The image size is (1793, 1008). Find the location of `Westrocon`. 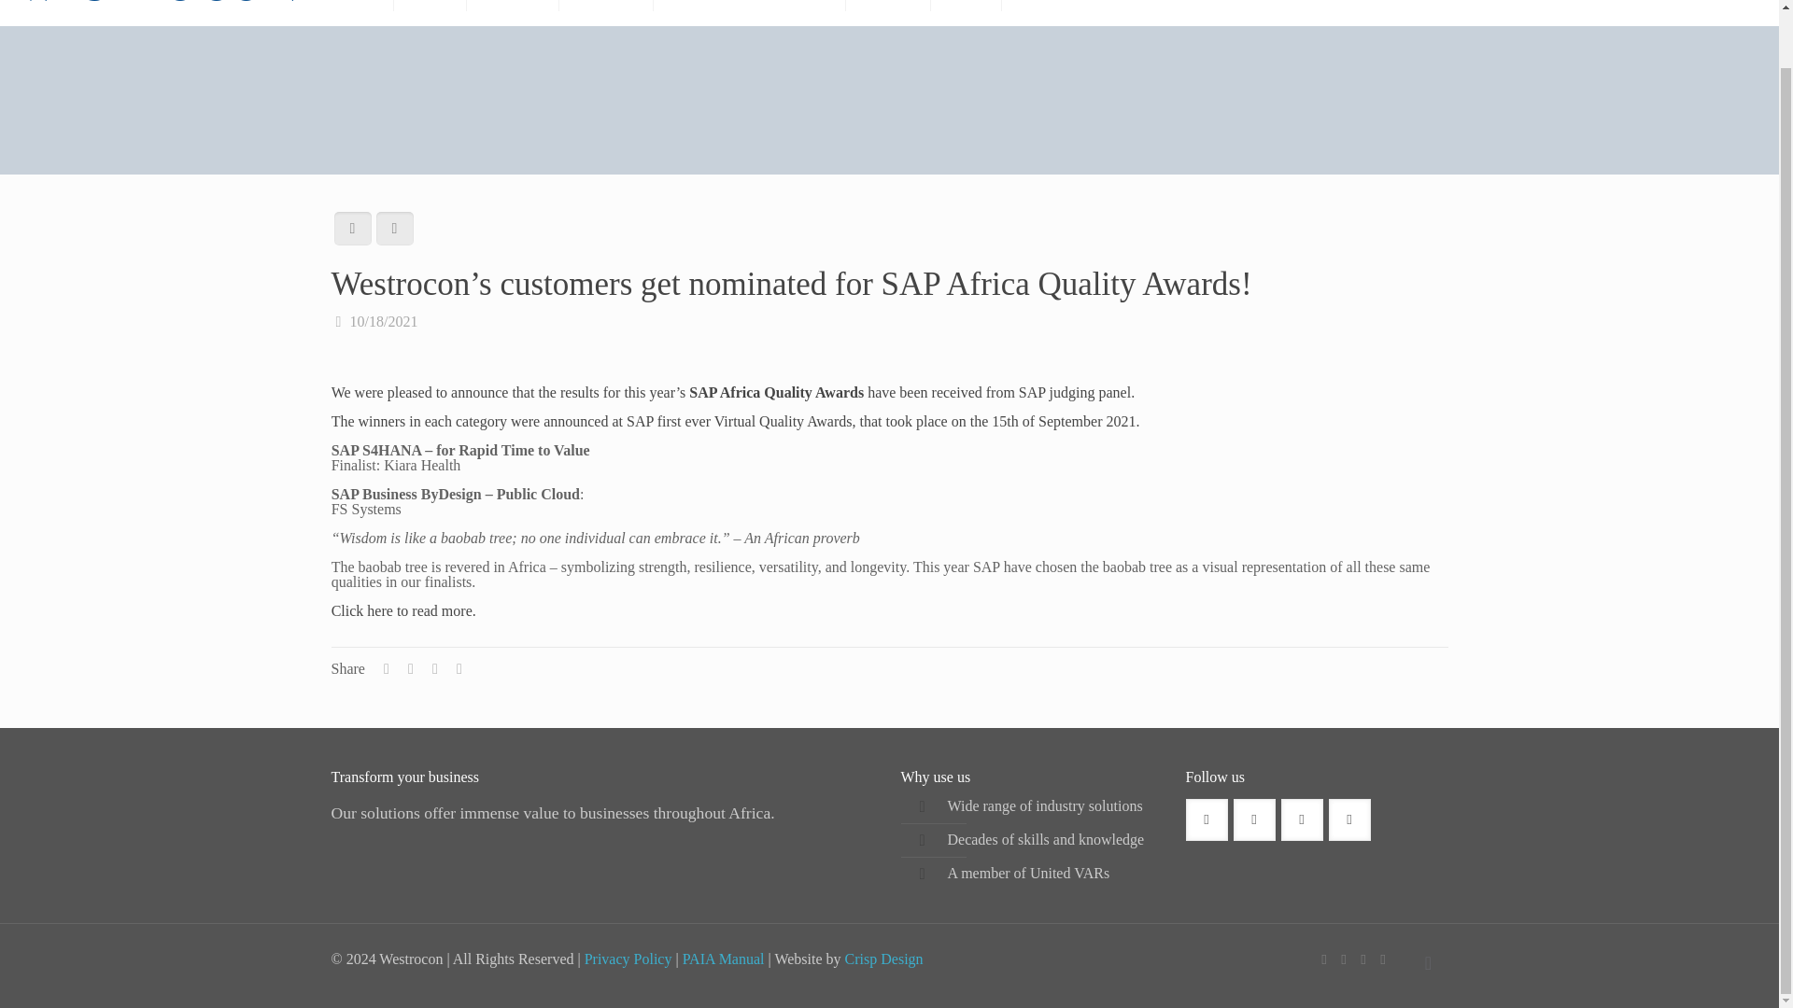

Westrocon is located at coordinates (155, 13).